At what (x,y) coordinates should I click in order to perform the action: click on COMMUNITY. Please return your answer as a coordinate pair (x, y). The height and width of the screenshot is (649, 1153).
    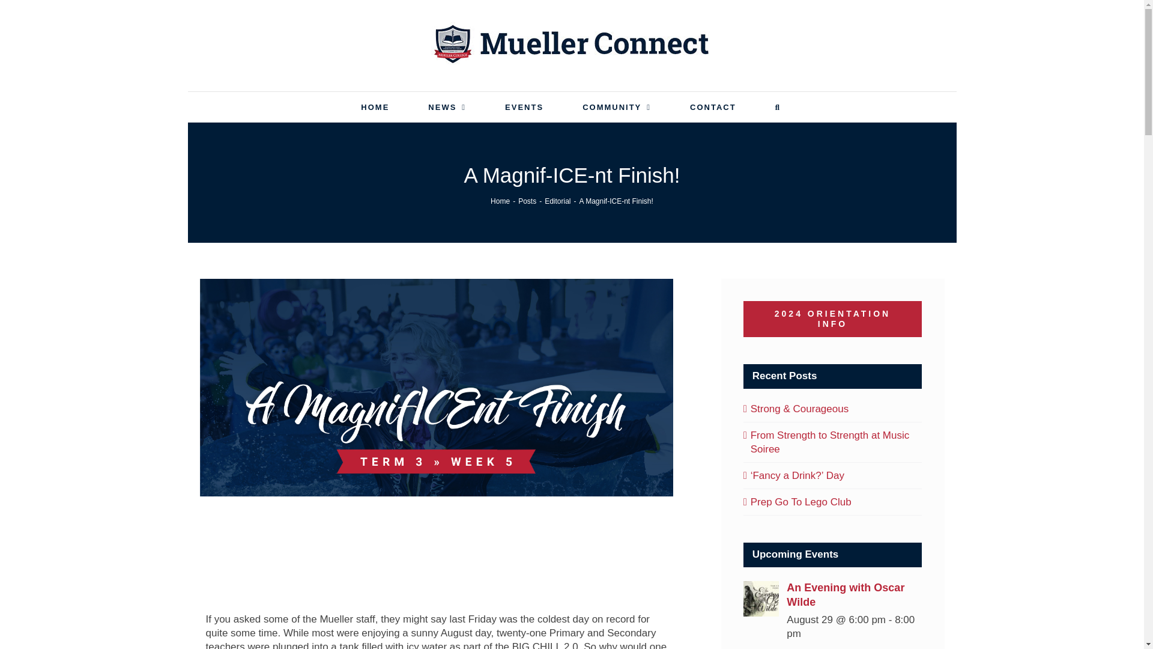
    Looking at the image, I should click on (616, 107).